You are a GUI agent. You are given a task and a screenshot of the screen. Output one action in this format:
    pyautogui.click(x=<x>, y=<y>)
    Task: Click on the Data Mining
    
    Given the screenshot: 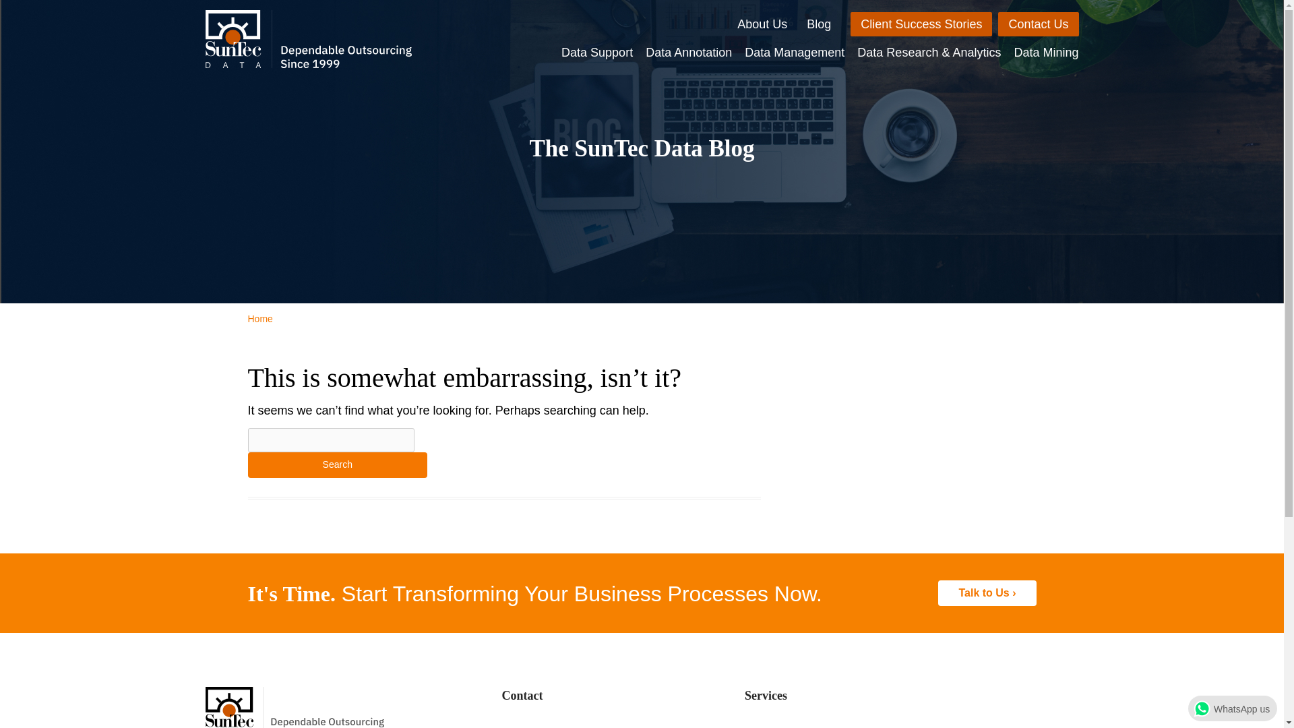 What is the action you would take?
    pyautogui.click(x=1045, y=50)
    